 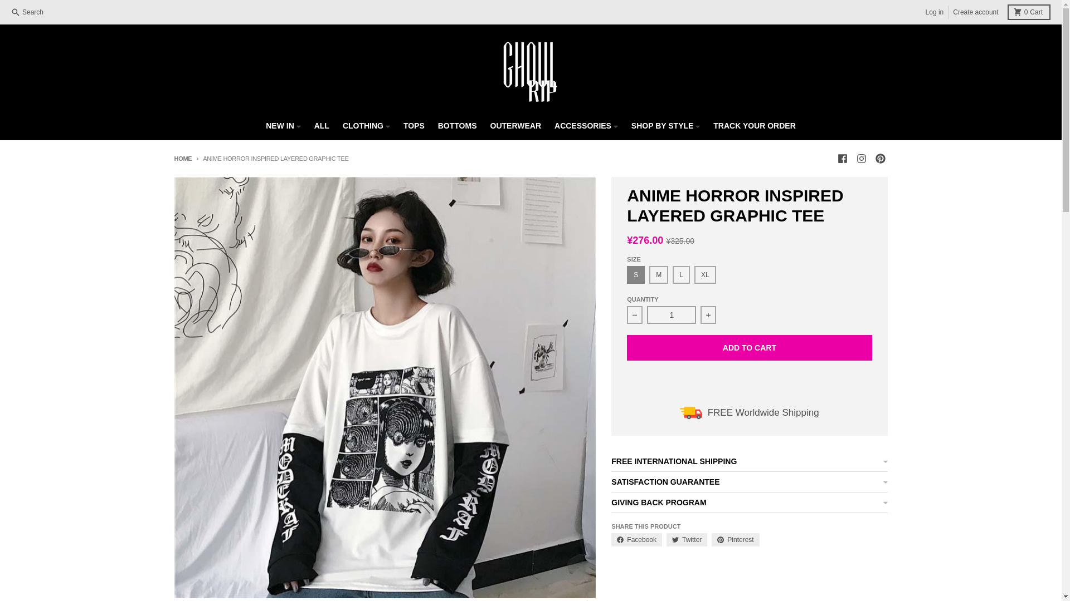 I want to click on 1, so click(x=975, y=12).